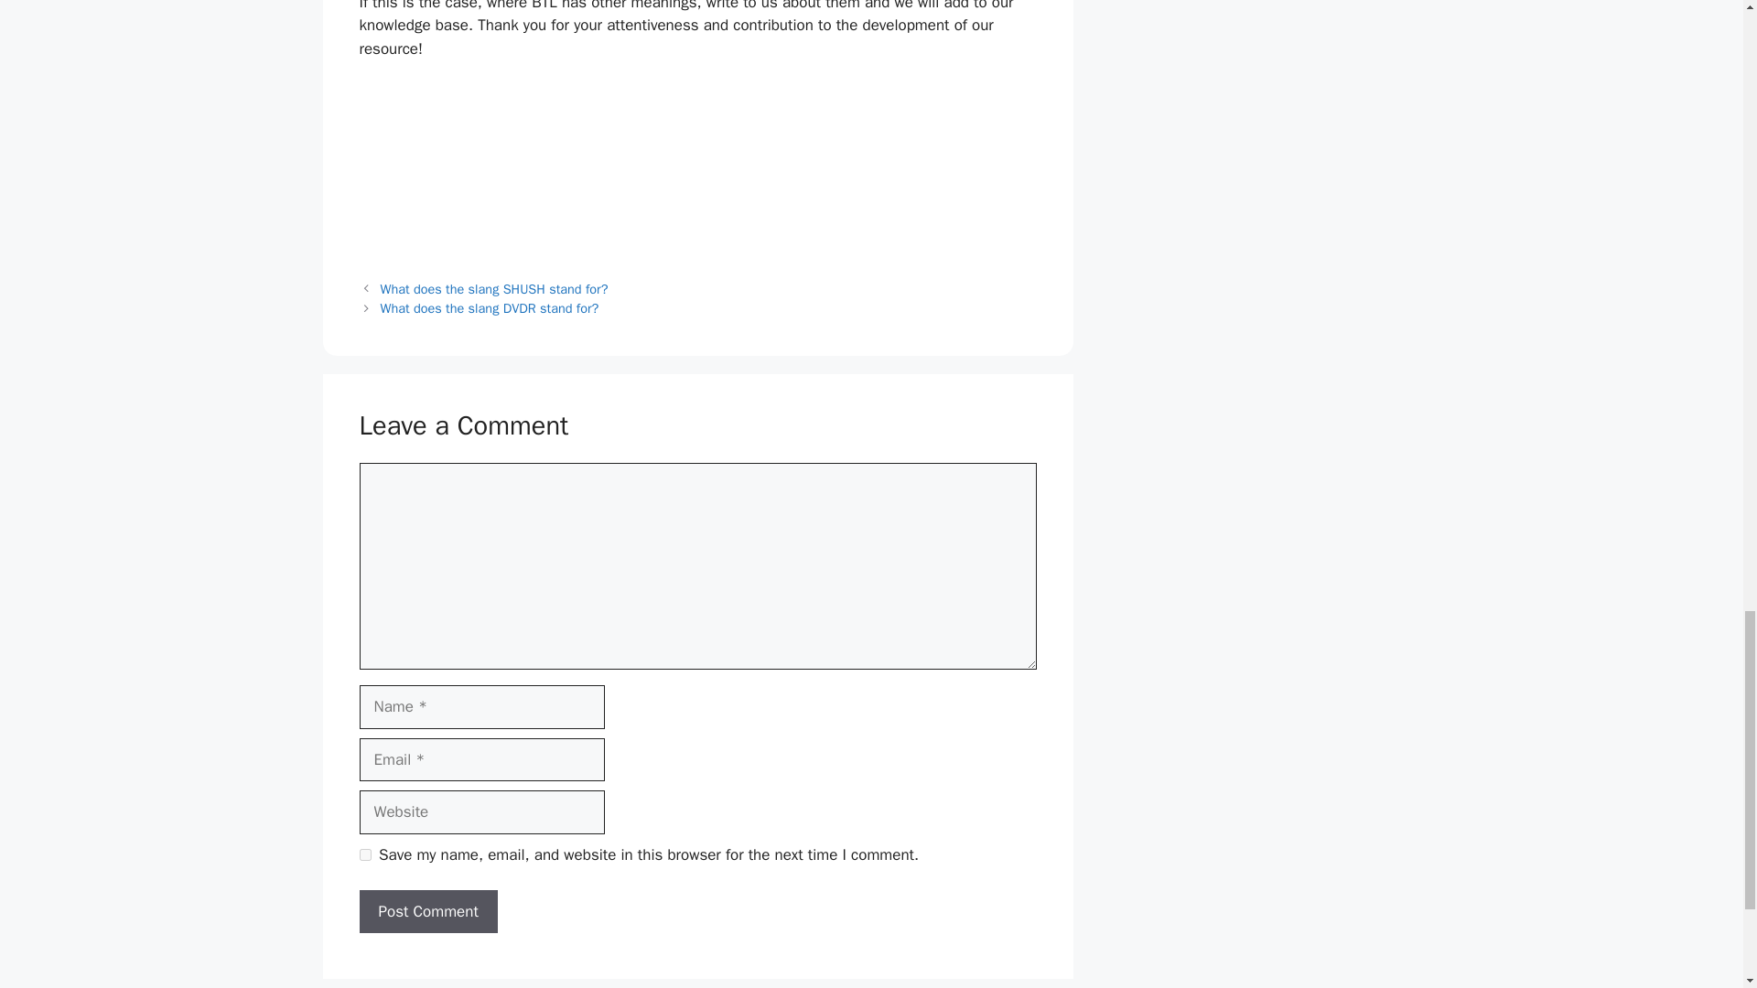  What do you see at coordinates (494, 289) in the screenshot?
I see `What does the slang SHUSH stand for?` at bounding box center [494, 289].